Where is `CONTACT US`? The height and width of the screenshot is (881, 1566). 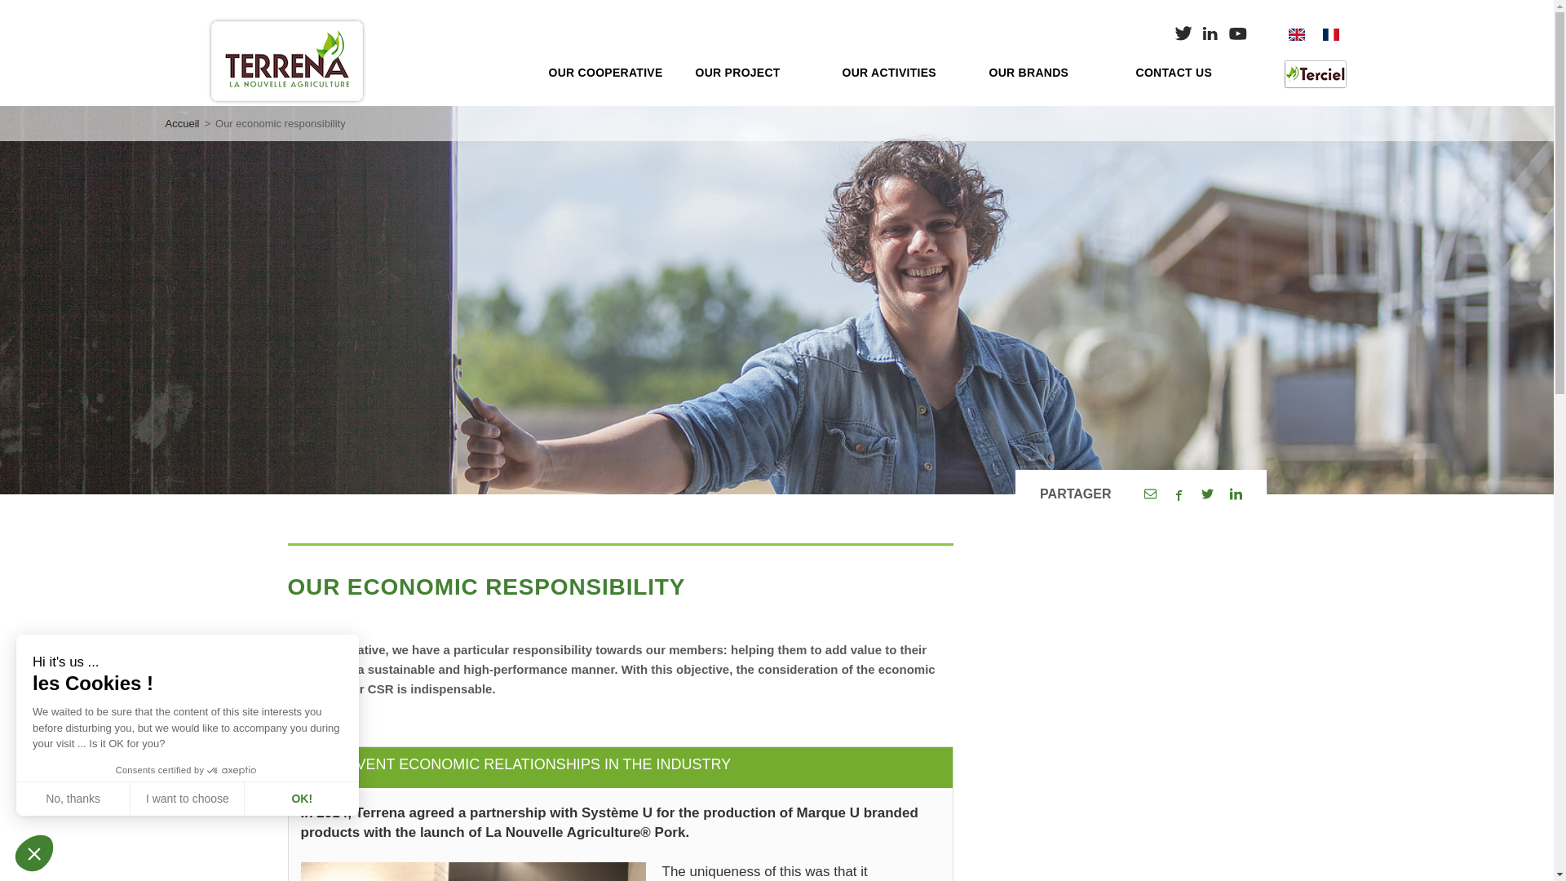 CONTACT US is located at coordinates (1196, 72).